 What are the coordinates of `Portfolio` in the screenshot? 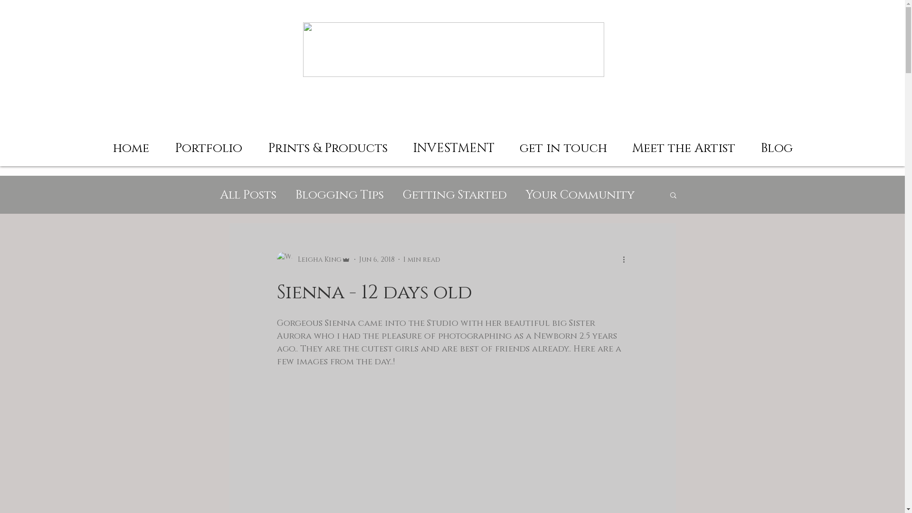 It's located at (208, 144).